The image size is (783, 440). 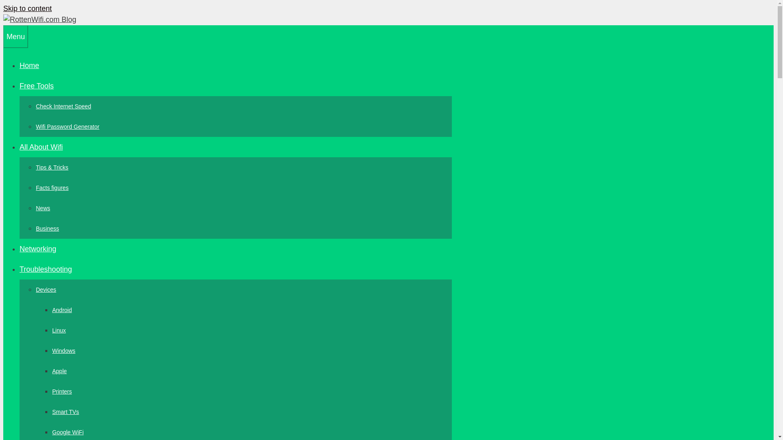 I want to click on Wifi Password Generator, so click(x=68, y=126).